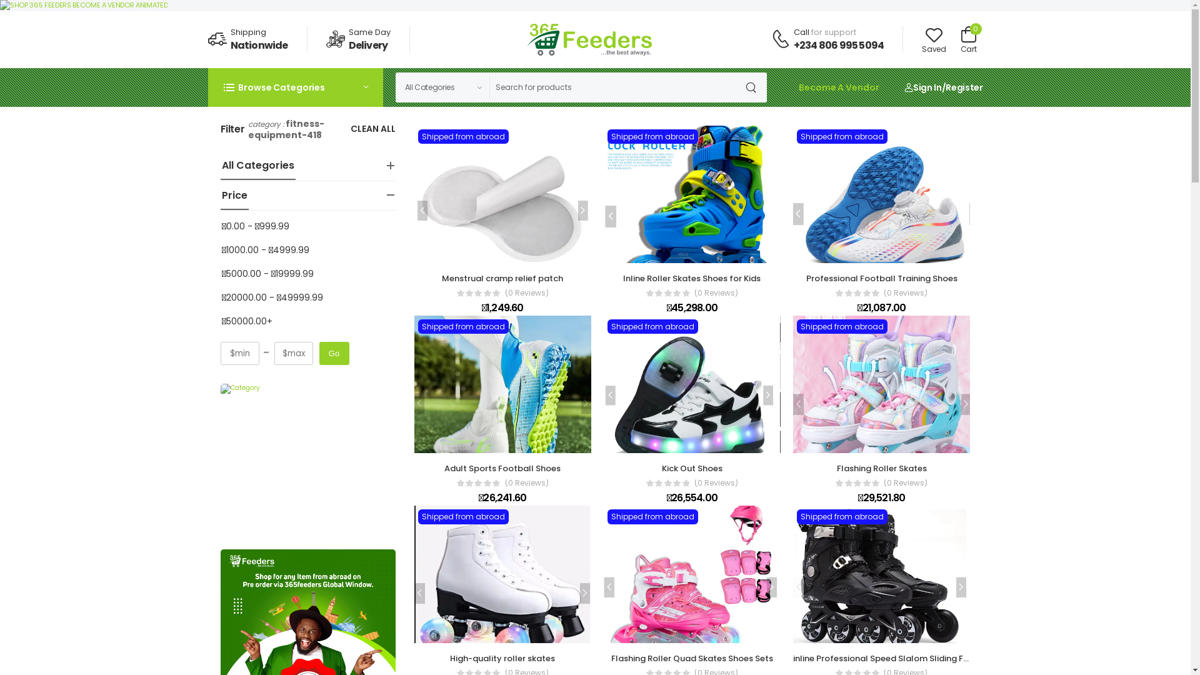  What do you see at coordinates (372, 130) in the screenshot?
I see `CLEAN ALL` at bounding box center [372, 130].